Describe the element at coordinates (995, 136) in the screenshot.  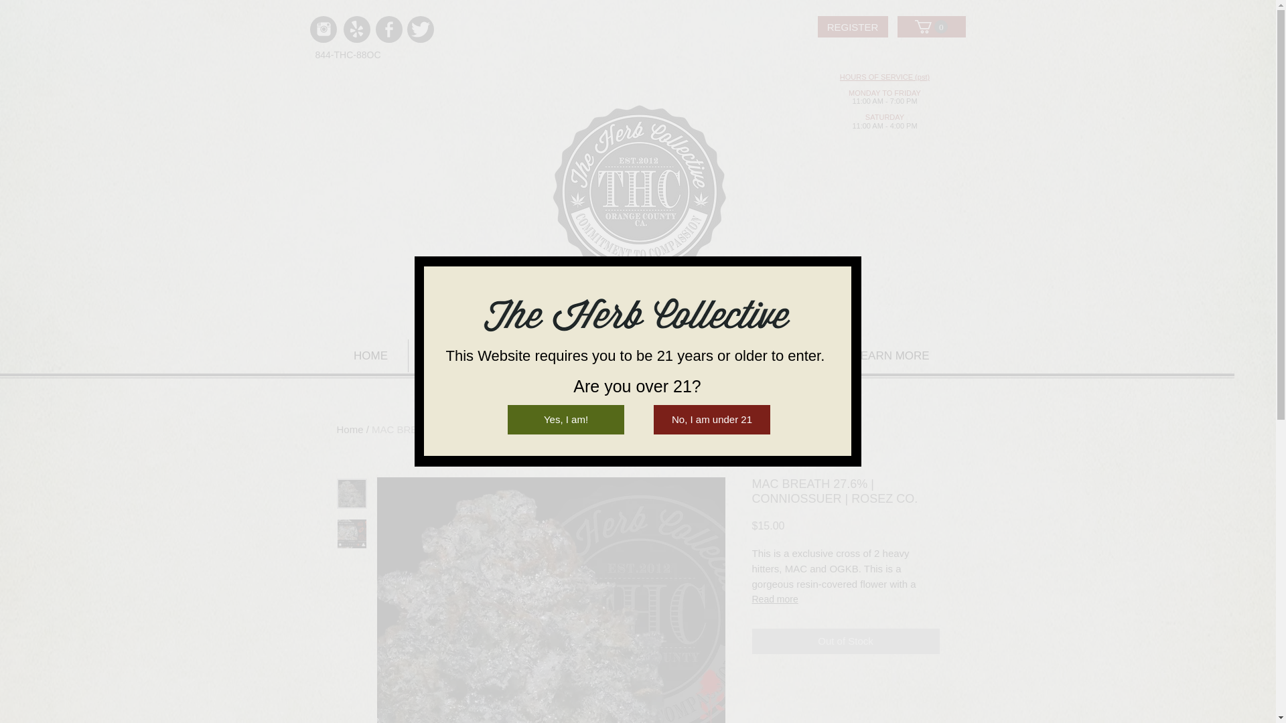
I see `Embedded Content` at that location.